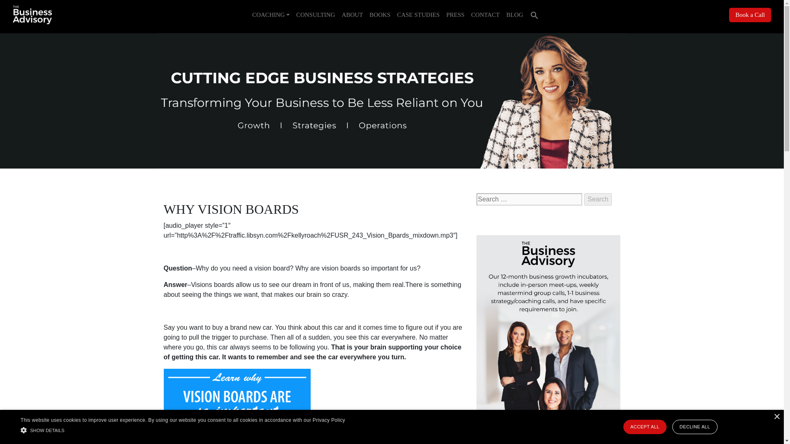  What do you see at coordinates (486, 15) in the screenshot?
I see `CONTACT` at bounding box center [486, 15].